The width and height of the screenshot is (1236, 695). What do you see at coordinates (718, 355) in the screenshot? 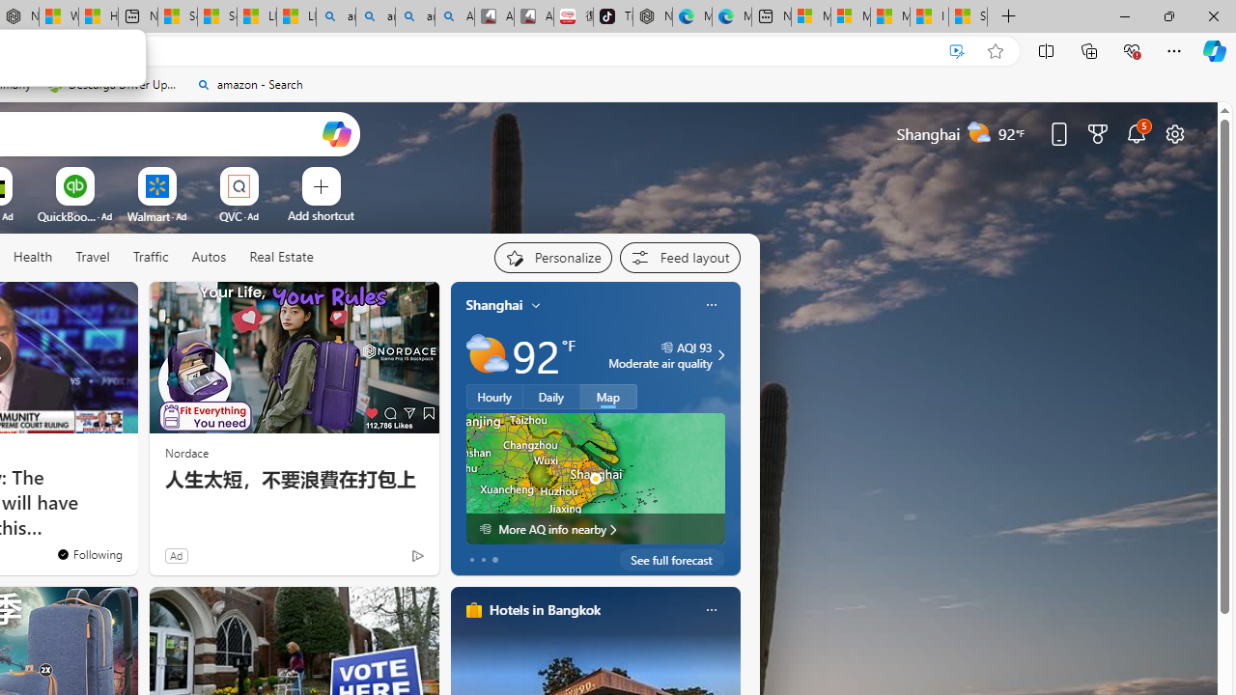
I see `Moderate air quality` at bounding box center [718, 355].